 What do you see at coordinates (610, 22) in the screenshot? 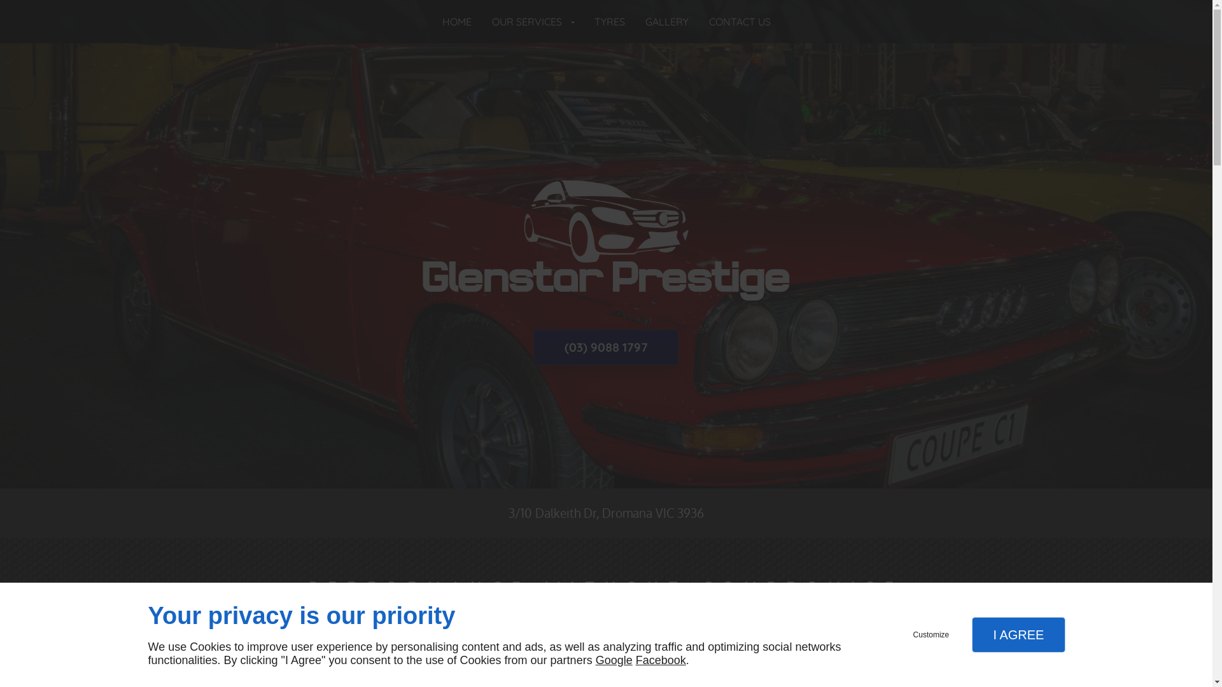
I see `TYRES` at bounding box center [610, 22].